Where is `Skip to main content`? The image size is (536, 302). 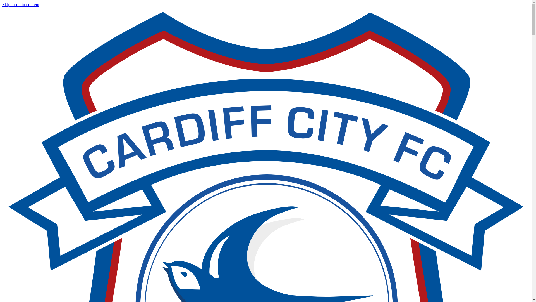 Skip to main content is located at coordinates (21, 4).